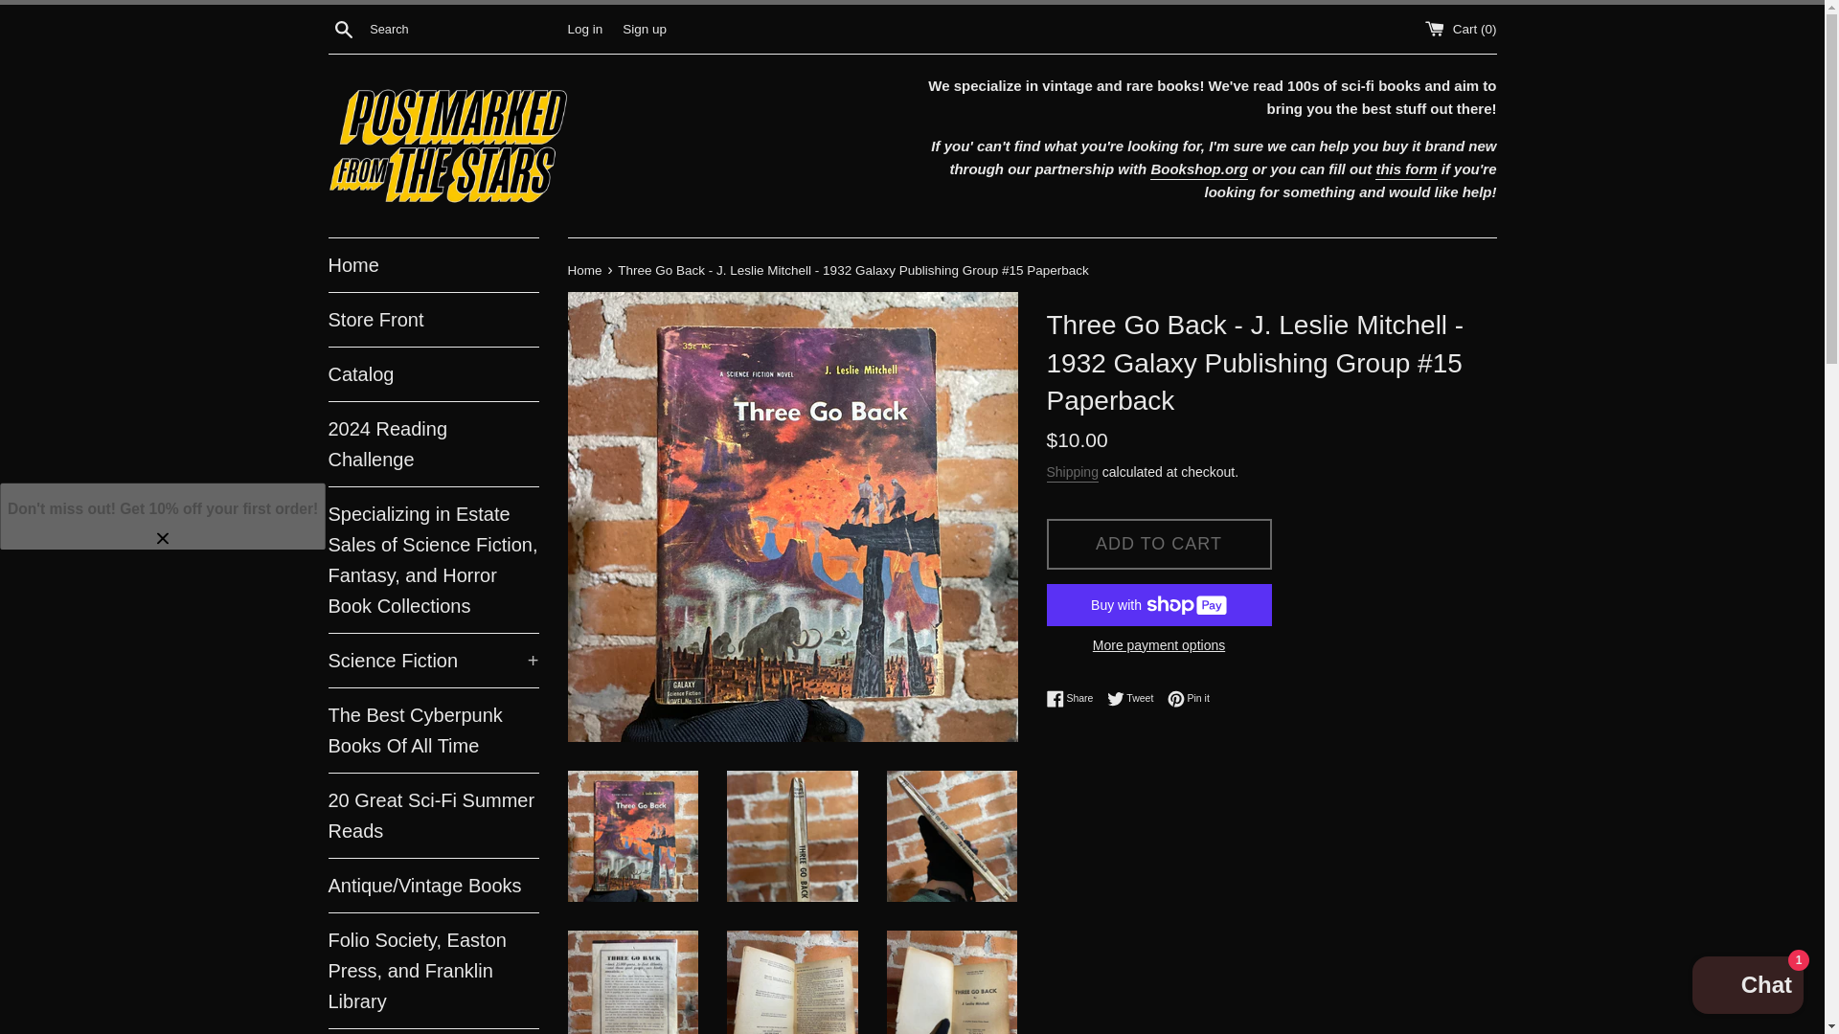 The image size is (1839, 1034). Describe the element at coordinates (433, 373) in the screenshot. I see `Catalog` at that location.